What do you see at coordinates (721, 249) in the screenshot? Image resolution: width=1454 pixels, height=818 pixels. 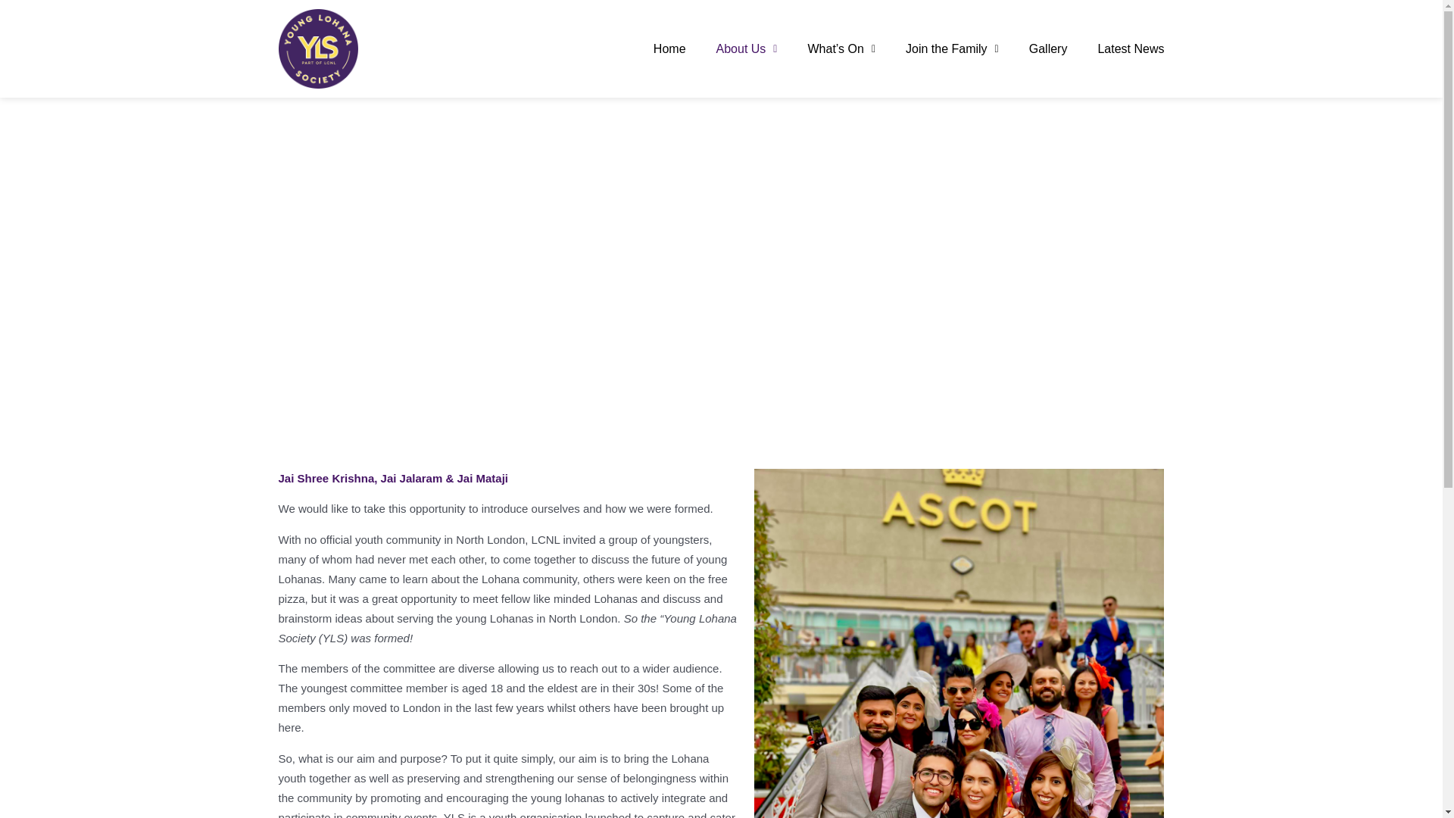 I see `About YLSNL` at bounding box center [721, 249].